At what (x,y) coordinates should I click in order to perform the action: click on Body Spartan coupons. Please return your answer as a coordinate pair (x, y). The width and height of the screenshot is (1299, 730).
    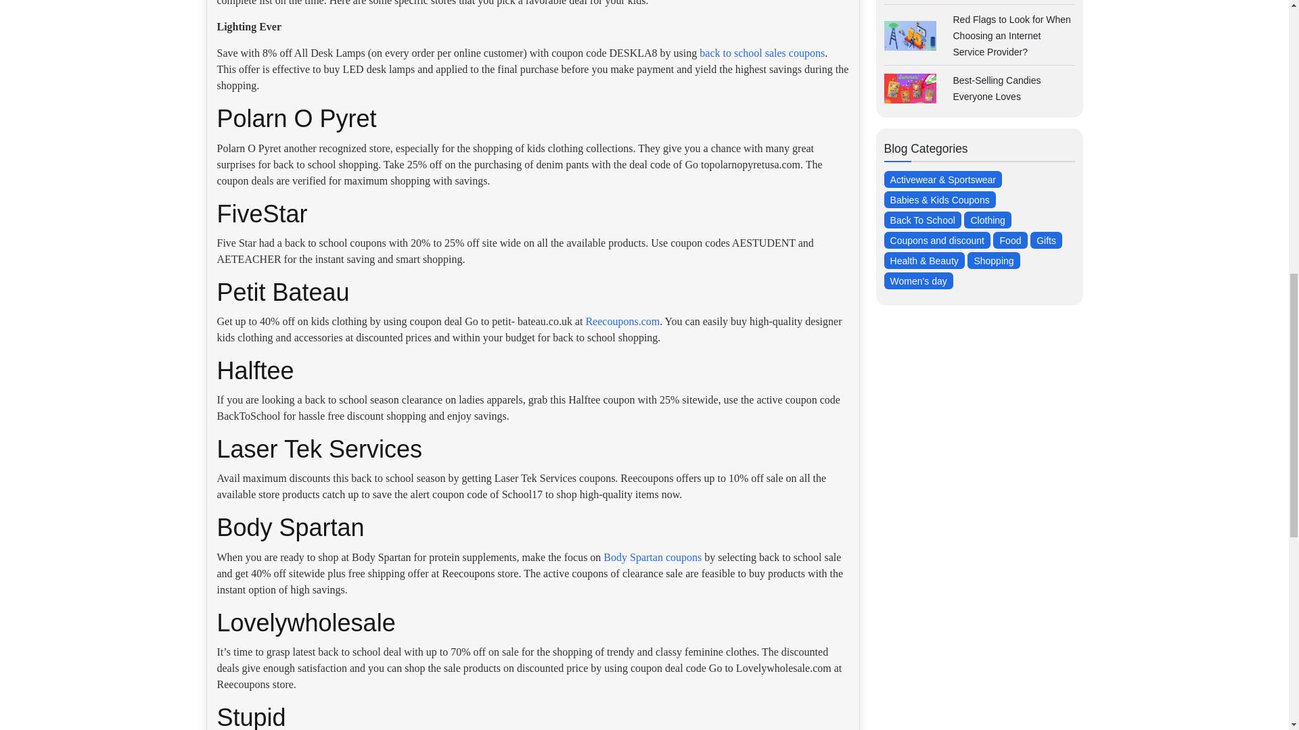
    Looking at the image, I should click on (652, 557).